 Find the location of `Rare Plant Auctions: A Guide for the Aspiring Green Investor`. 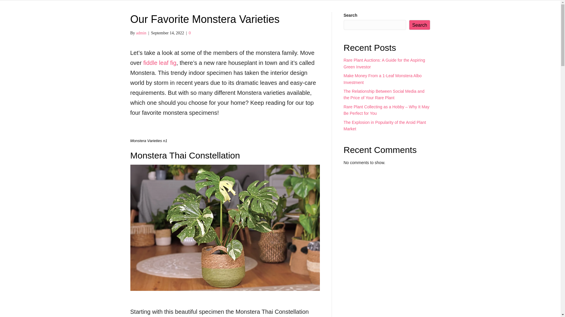

Rare Plant Auctions: A Guide for the Aspiring Green Investor is located at coordinates (384, 63).